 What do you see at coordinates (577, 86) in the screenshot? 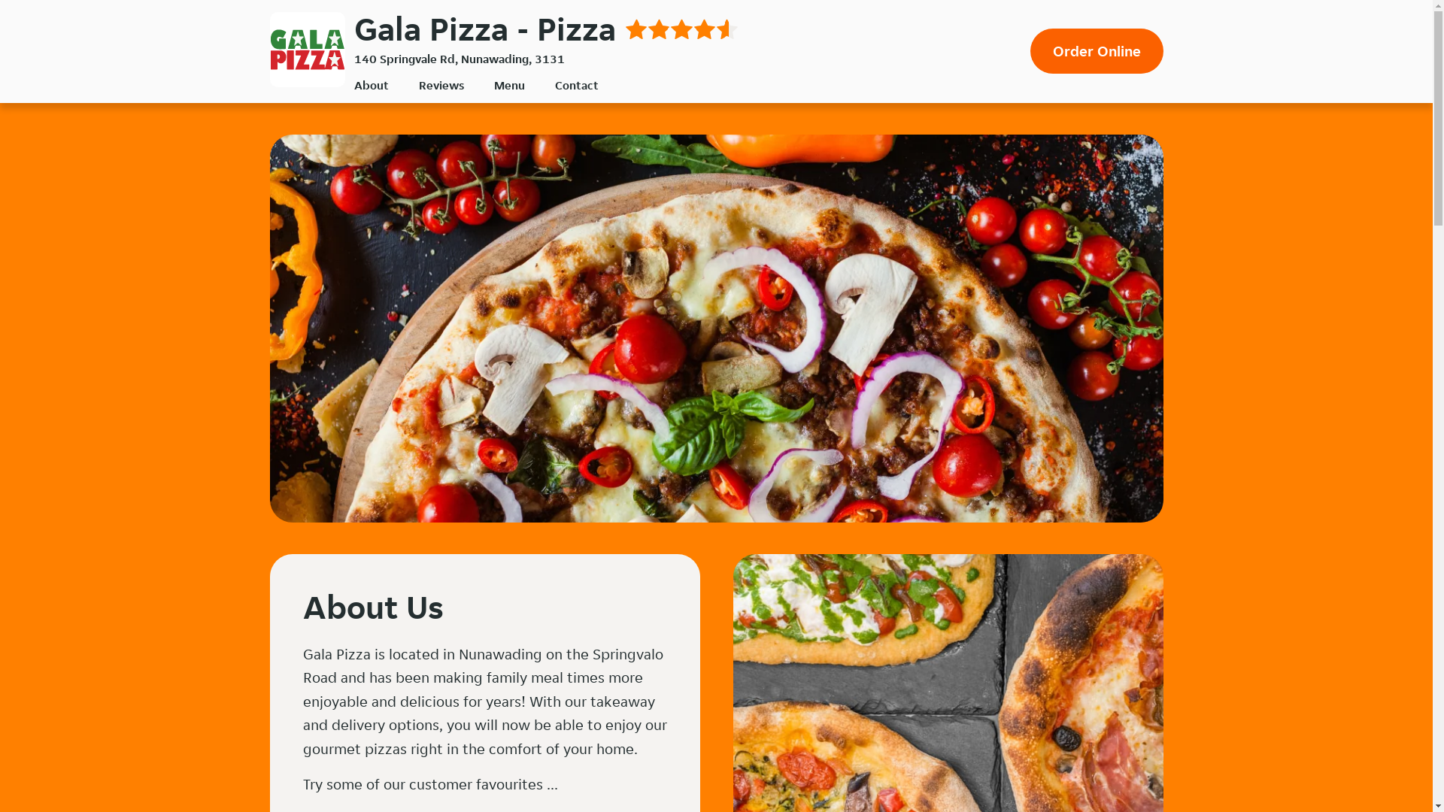
I see `Contact` at bounding box center [577, 86].